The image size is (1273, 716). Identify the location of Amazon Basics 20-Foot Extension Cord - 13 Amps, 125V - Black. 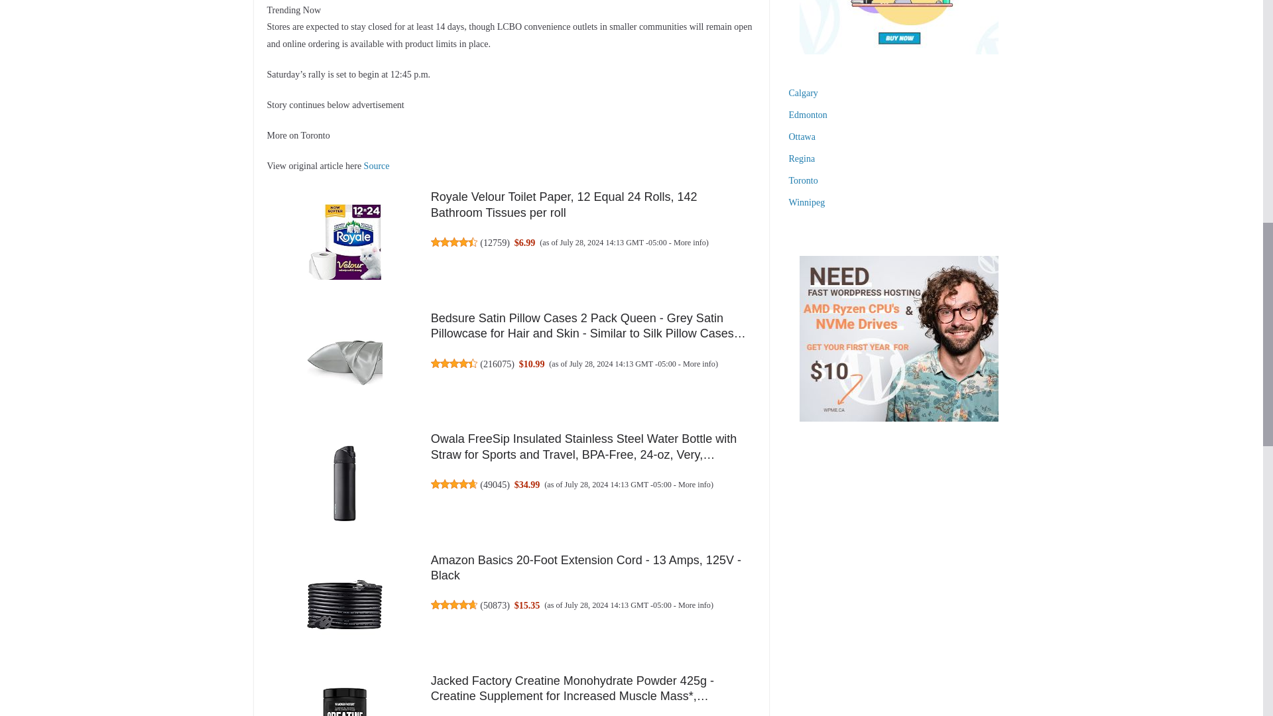
(586, 567).